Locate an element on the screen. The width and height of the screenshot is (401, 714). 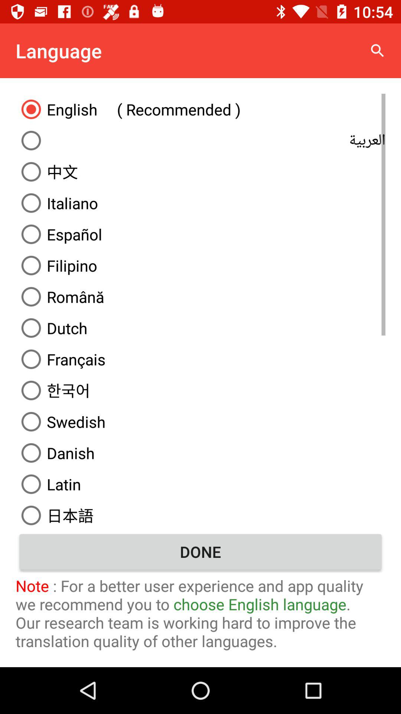
click the english     ( recommended ) is located at coordinates (200, 109).